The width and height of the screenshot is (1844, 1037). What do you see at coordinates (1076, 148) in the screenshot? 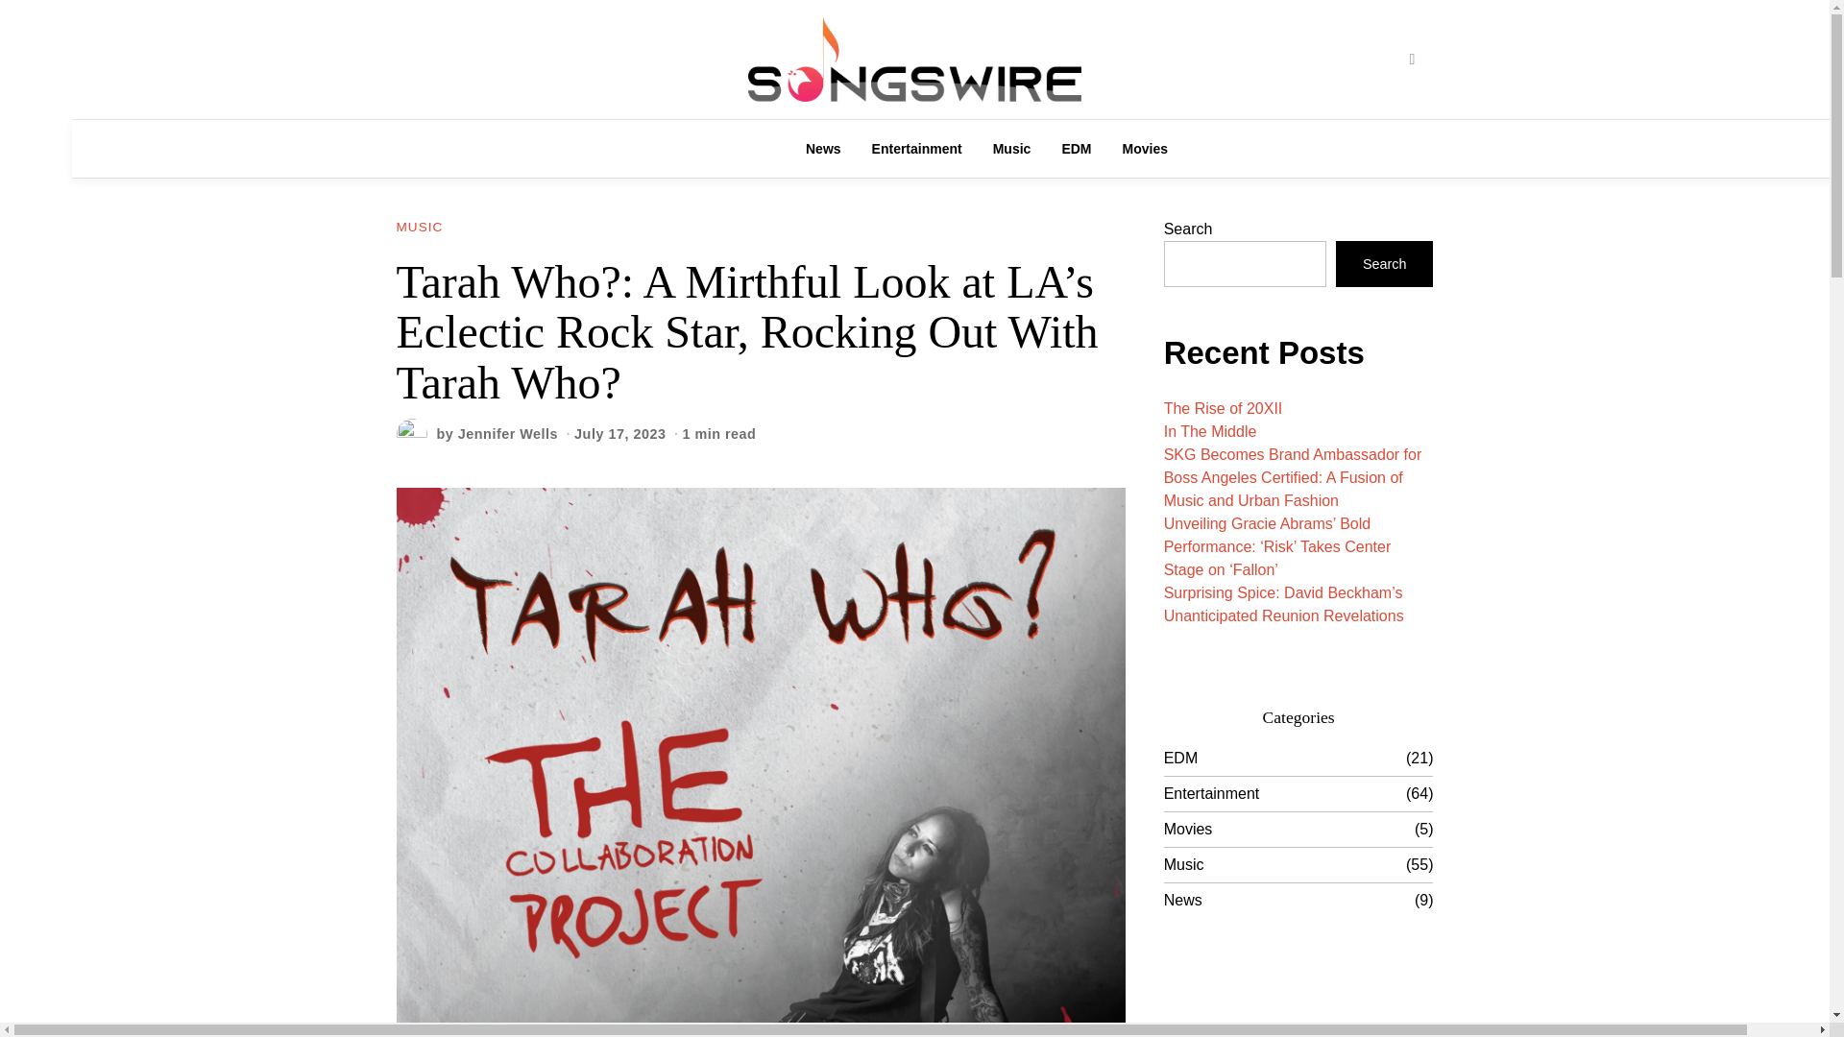
I see `EDM` at bounding box center [1076, 148].